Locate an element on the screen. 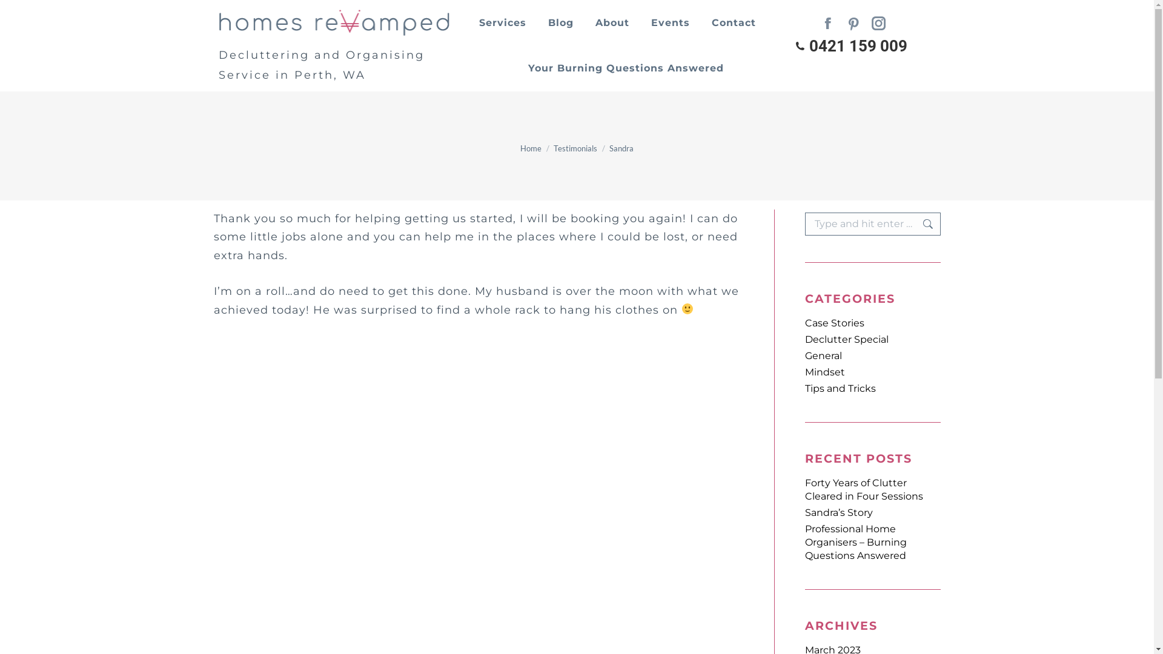 The height and width of the screenshot is (654, 1163). Services is located at coordinates (503, 23).